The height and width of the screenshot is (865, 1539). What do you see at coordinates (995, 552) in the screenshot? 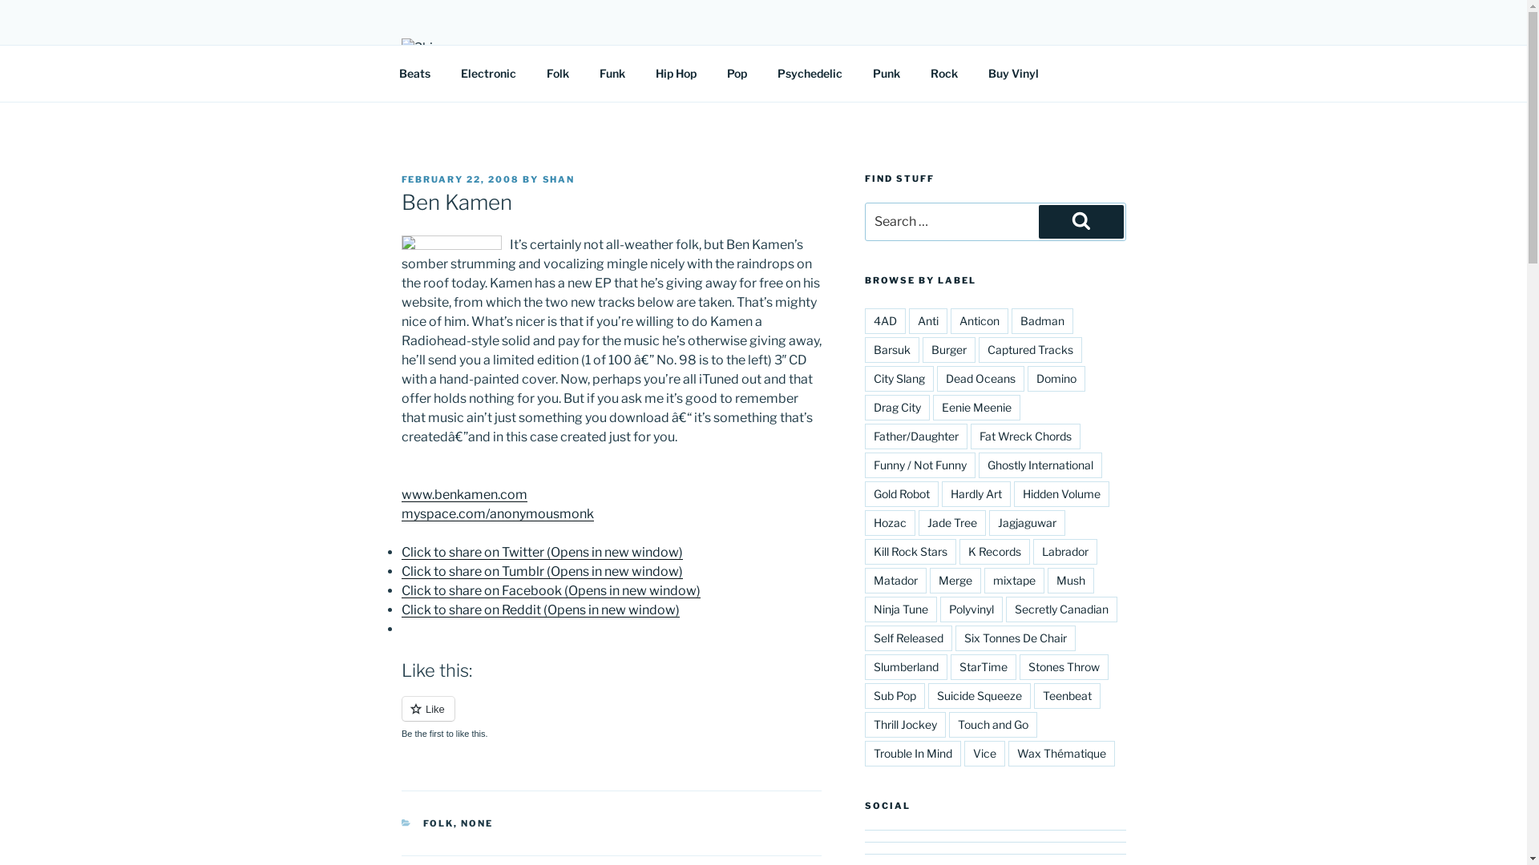
I see `K Records` at bounding box center [995, 552].